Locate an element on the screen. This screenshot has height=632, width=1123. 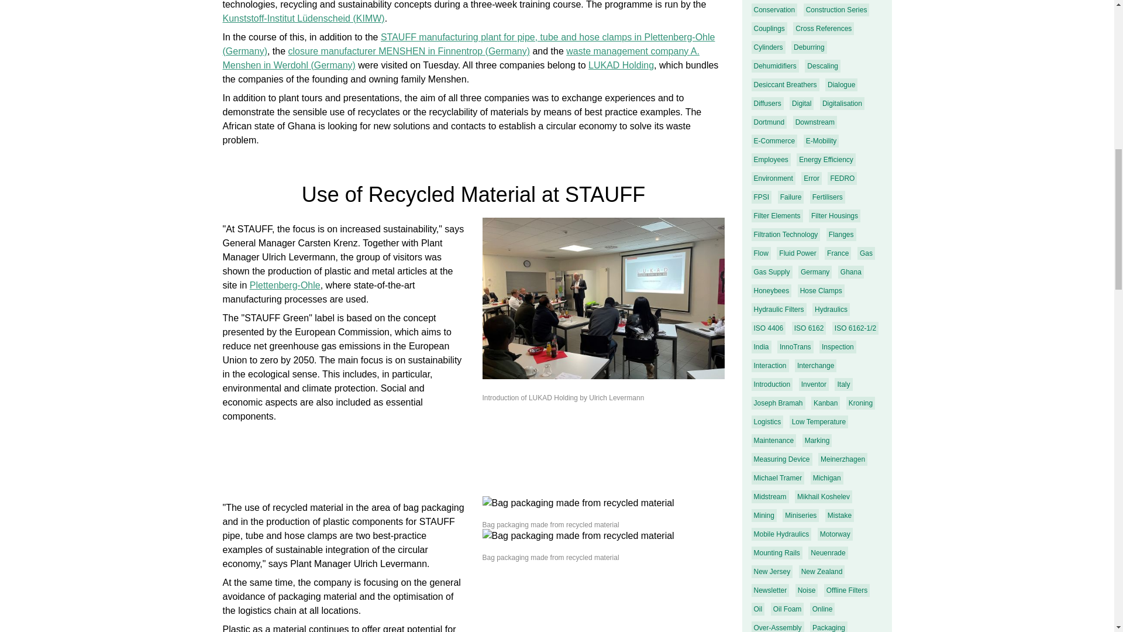
Plettenberg-Ohle is located at coordinates (284, 285).